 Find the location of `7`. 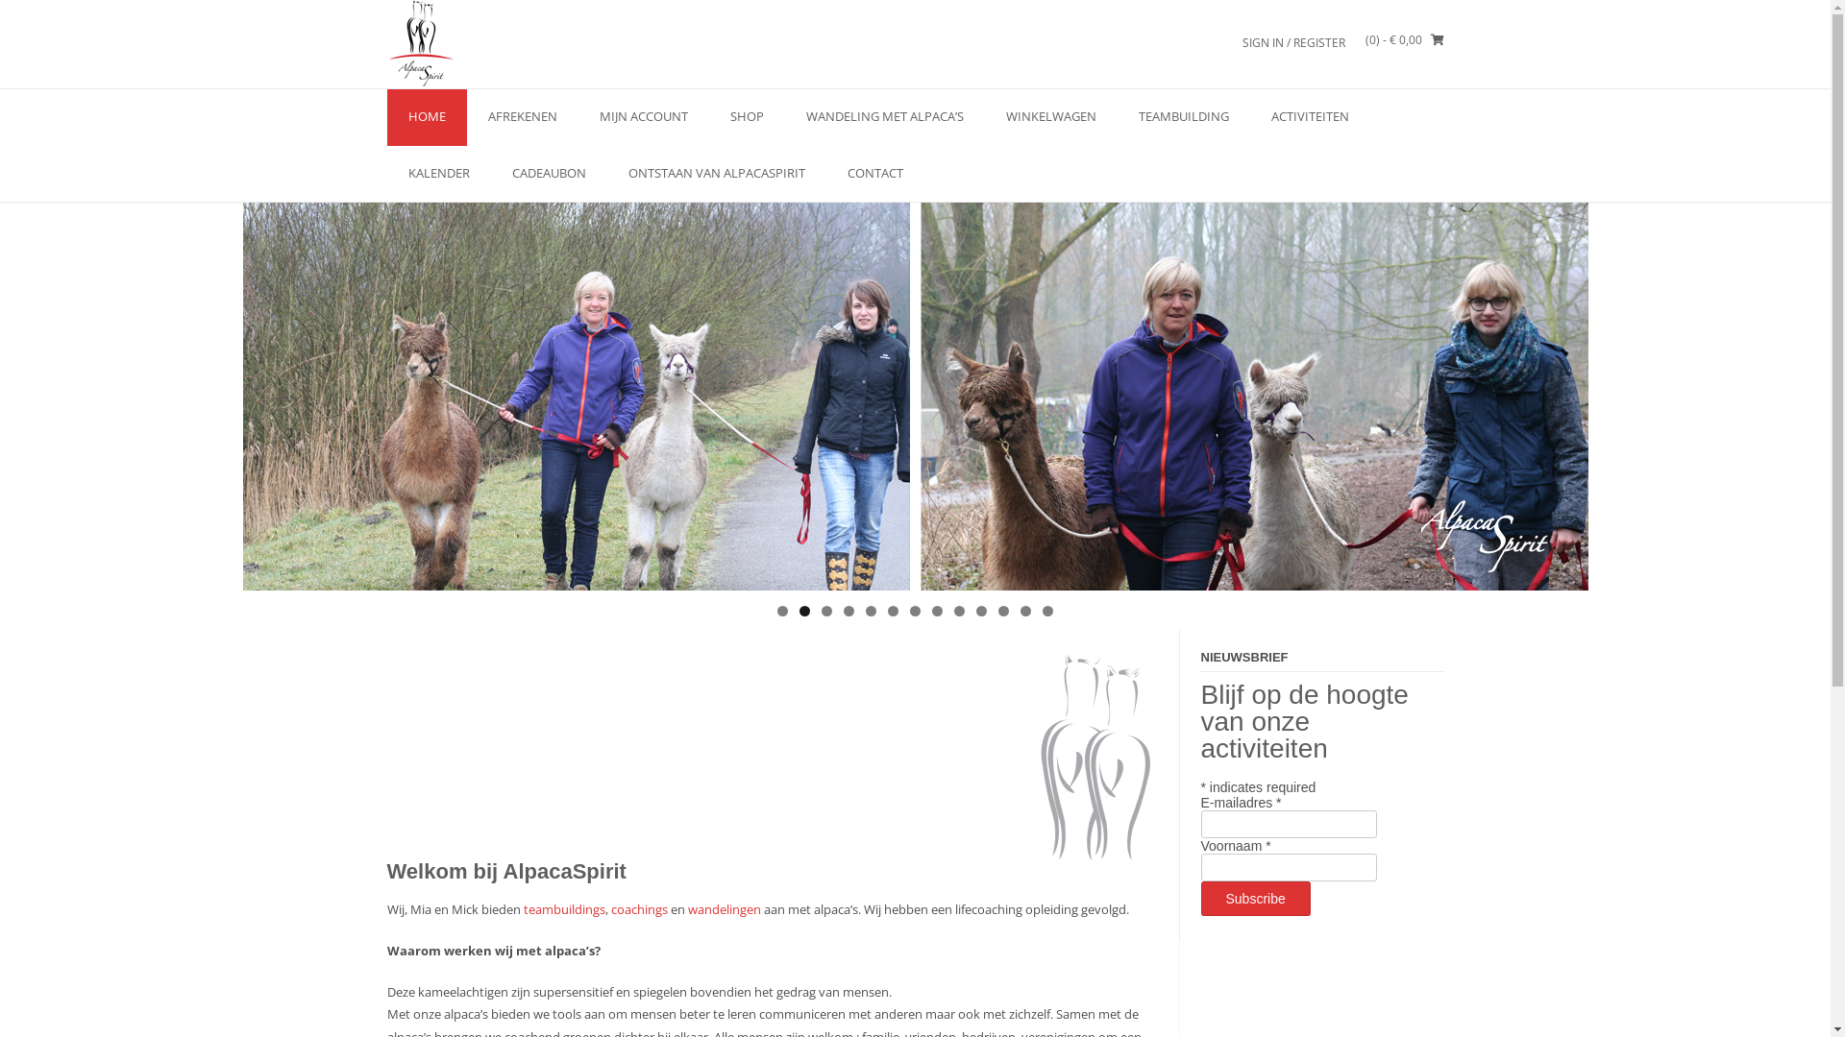

7 is located at coordinates (915, 611).